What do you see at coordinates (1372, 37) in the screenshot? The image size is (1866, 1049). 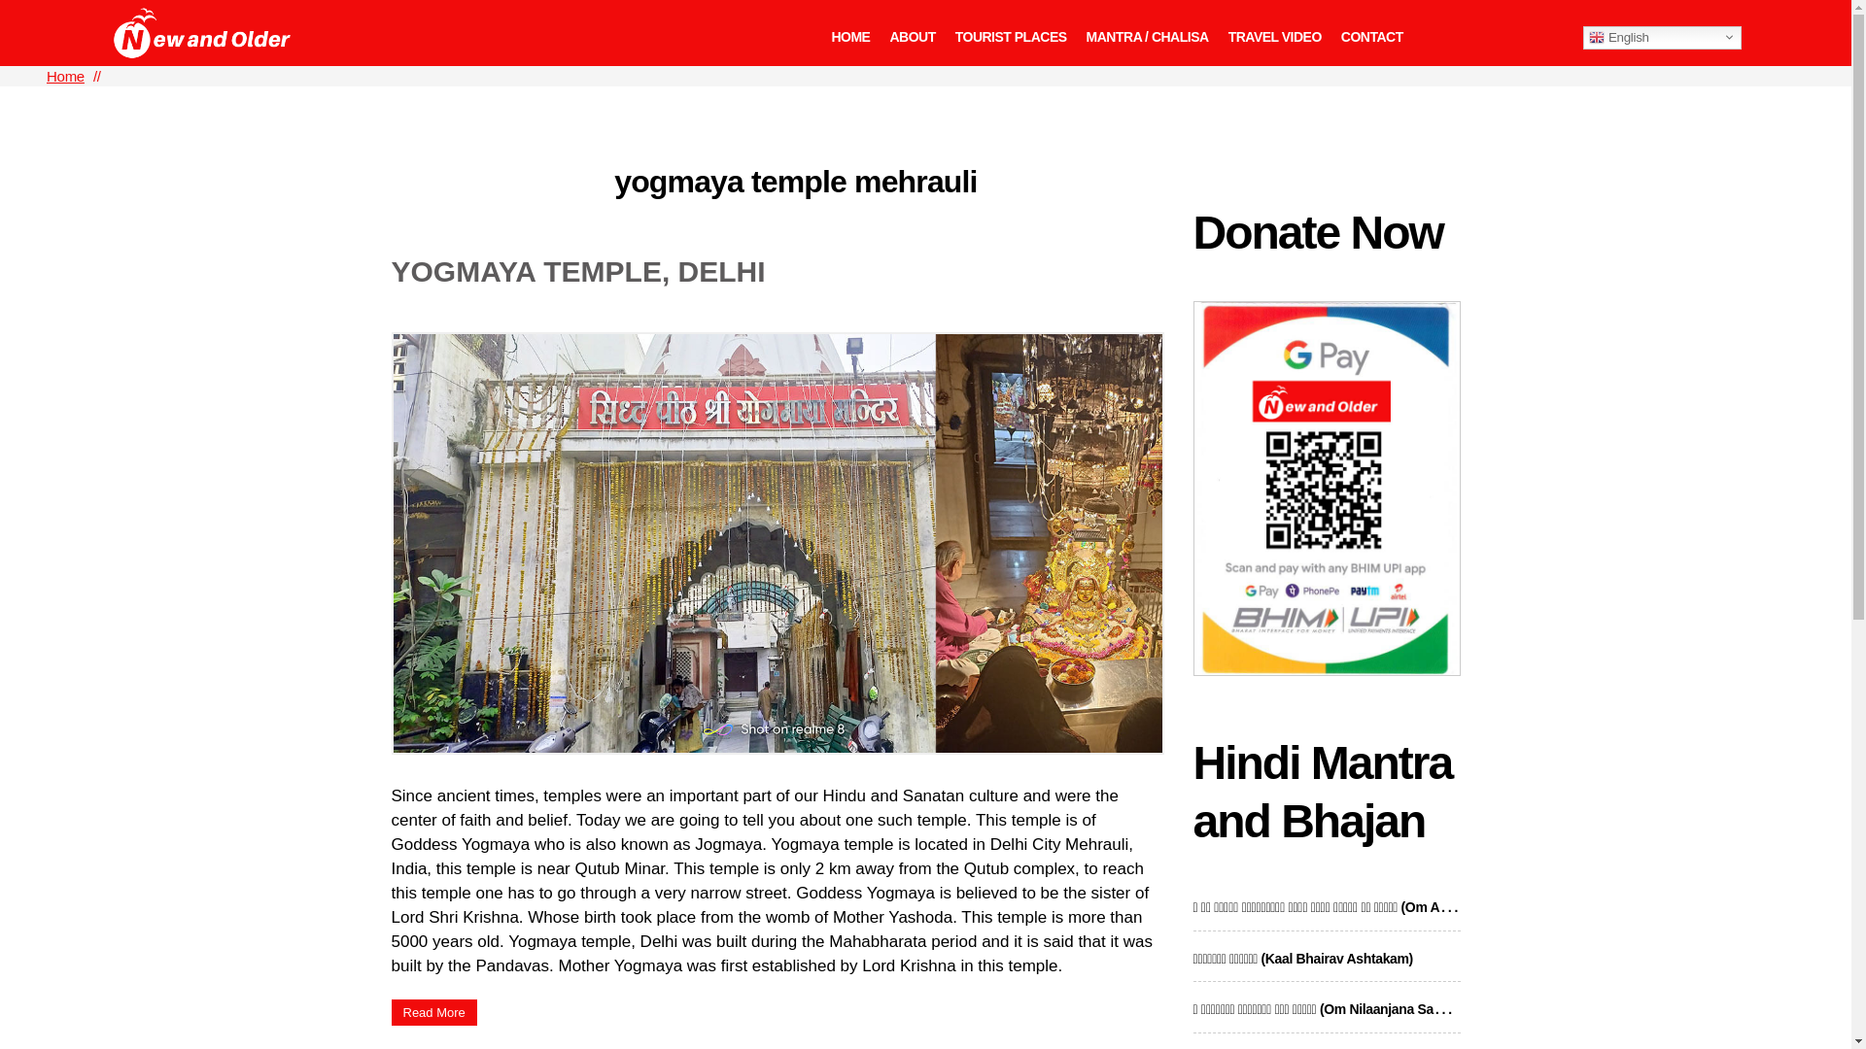 I see `CONTACT` at bounding box center [1372, 37].